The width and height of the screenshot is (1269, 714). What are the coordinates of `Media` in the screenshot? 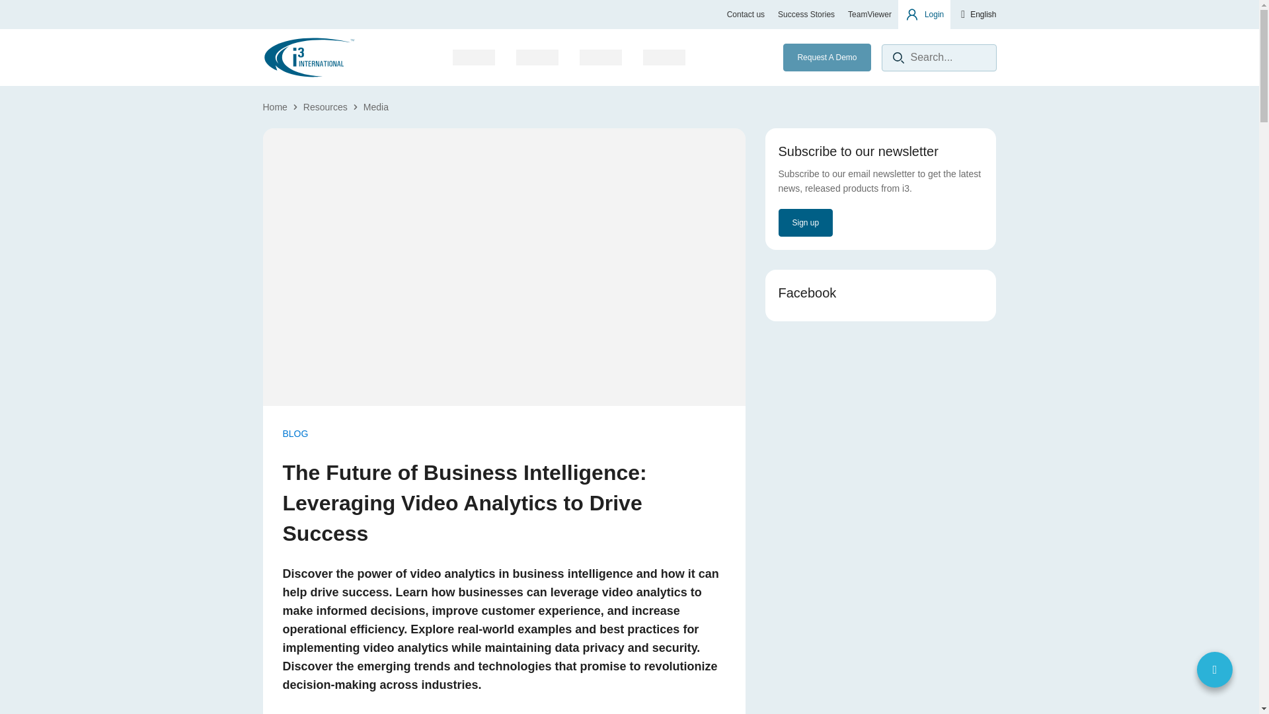 It's located at (375, 107).